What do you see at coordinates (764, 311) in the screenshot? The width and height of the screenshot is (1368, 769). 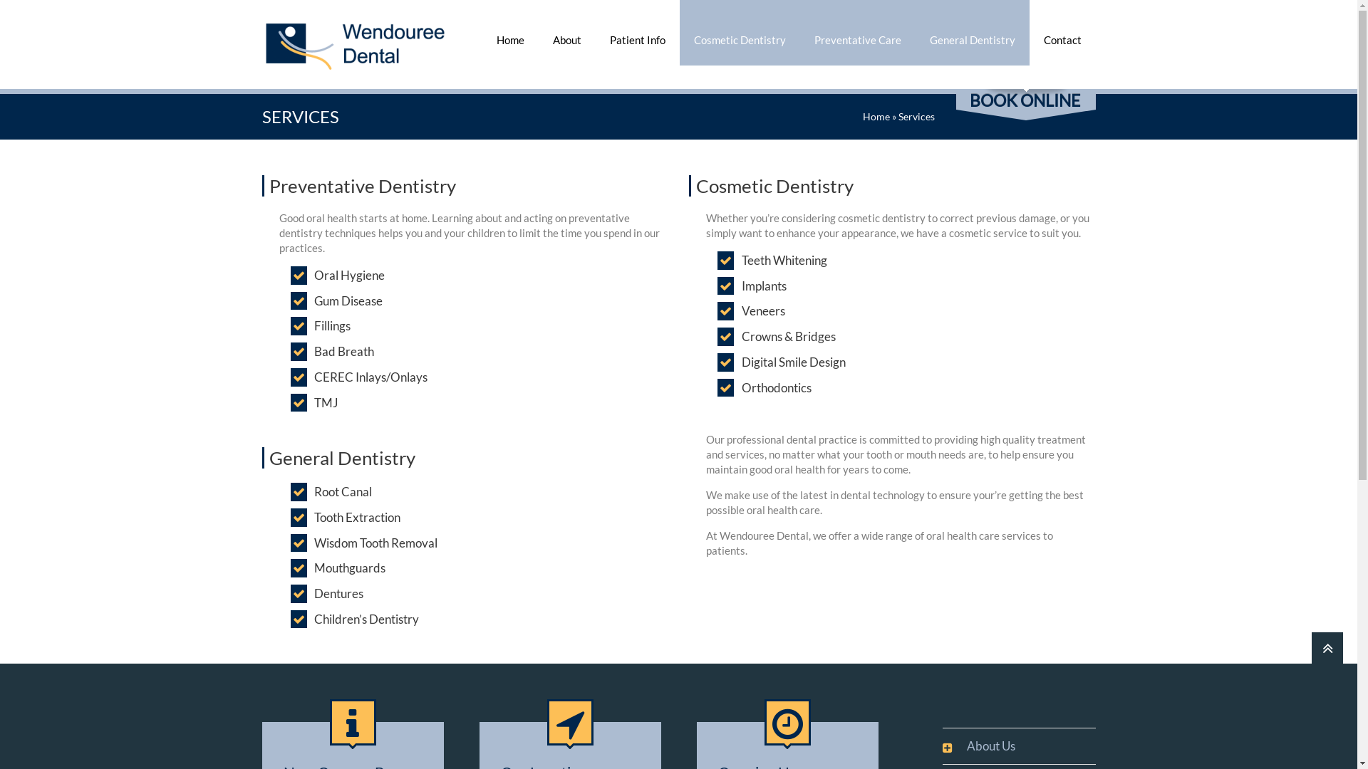 I see `Veneers` at bounding box center [764, 311].